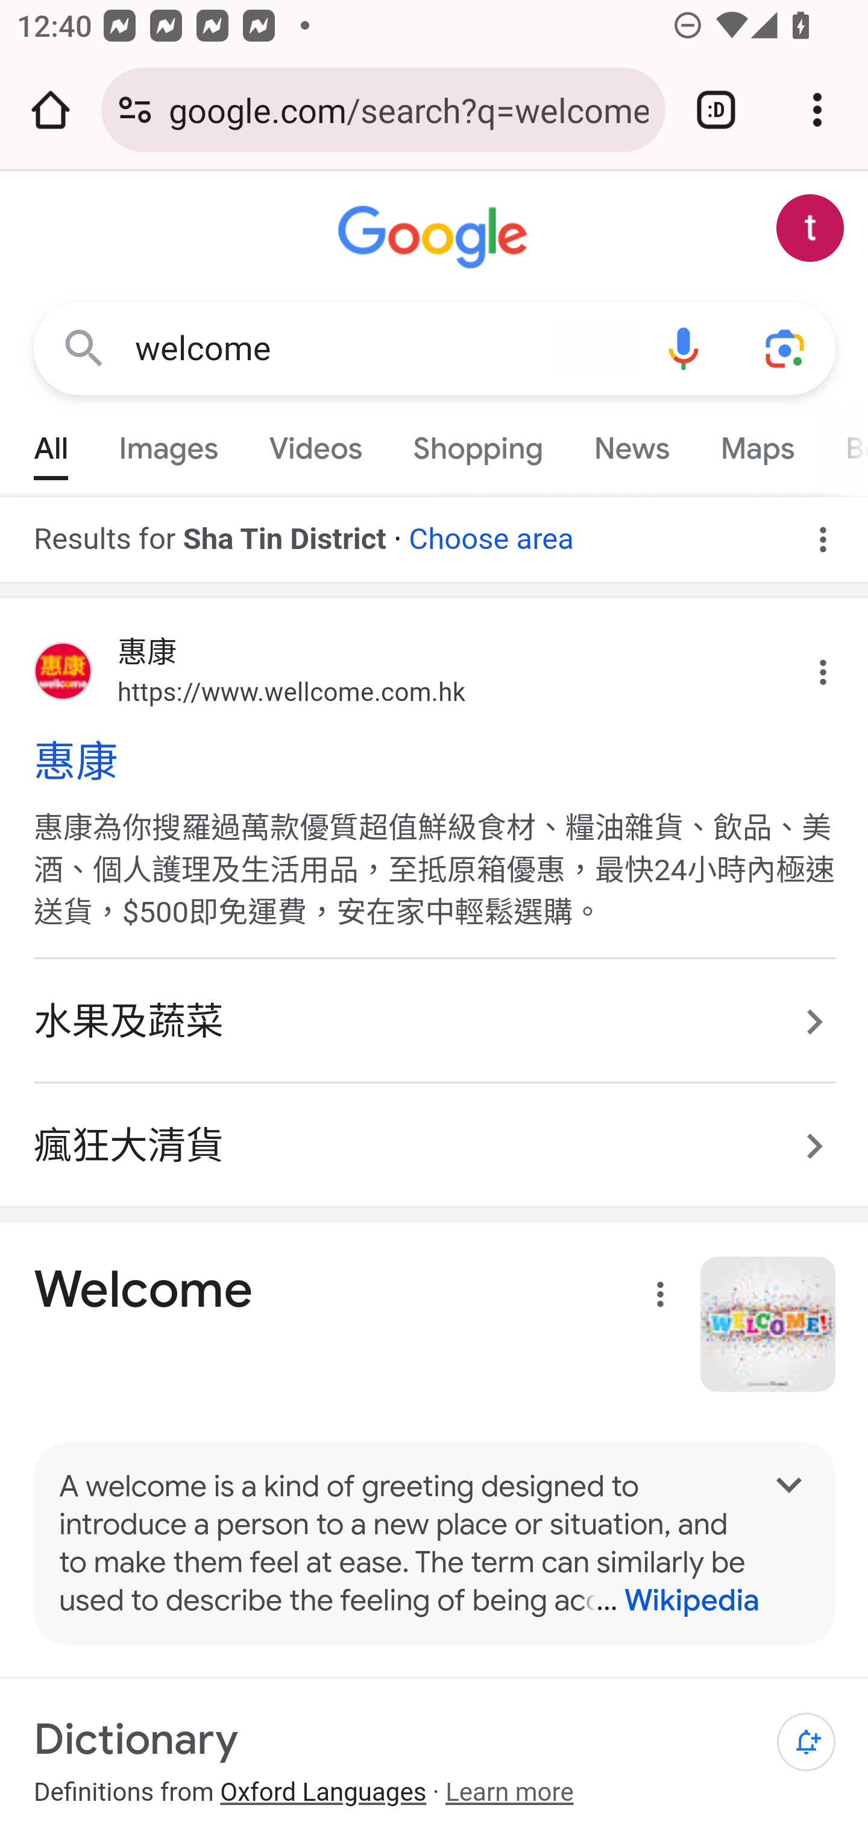 This screenshot has width=868, height=1834. Describe the element at coordinates (84, 347) in the screenshot. I see `Google Search` at that location.